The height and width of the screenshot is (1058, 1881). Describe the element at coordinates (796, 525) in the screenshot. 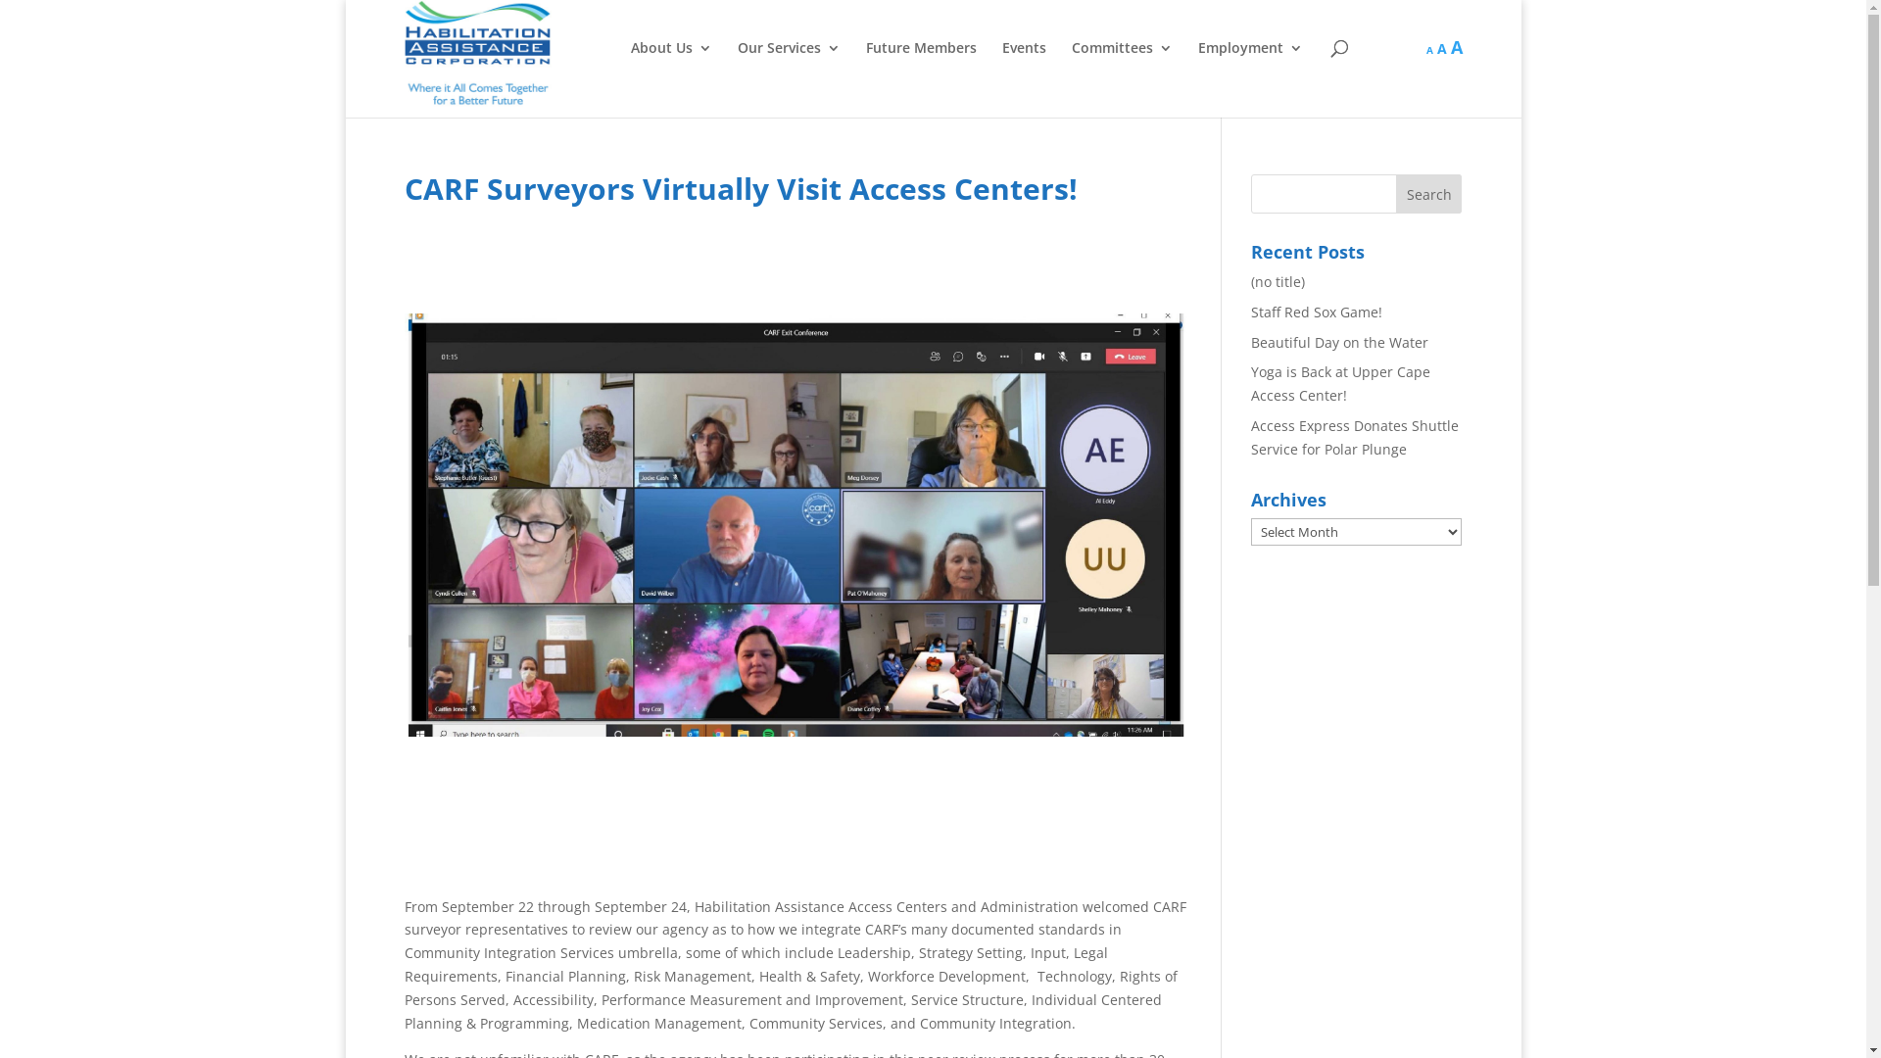

I see `CARF Exit Conference` at that location.